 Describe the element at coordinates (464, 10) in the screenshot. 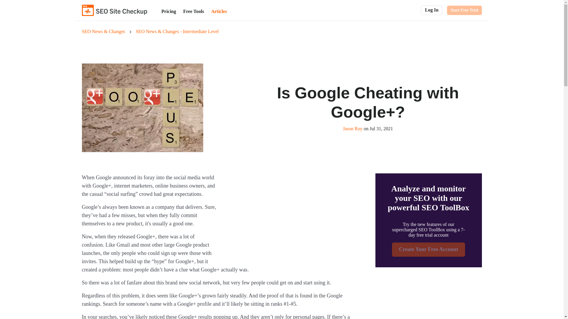

I see `Start Free Trial` at that location.